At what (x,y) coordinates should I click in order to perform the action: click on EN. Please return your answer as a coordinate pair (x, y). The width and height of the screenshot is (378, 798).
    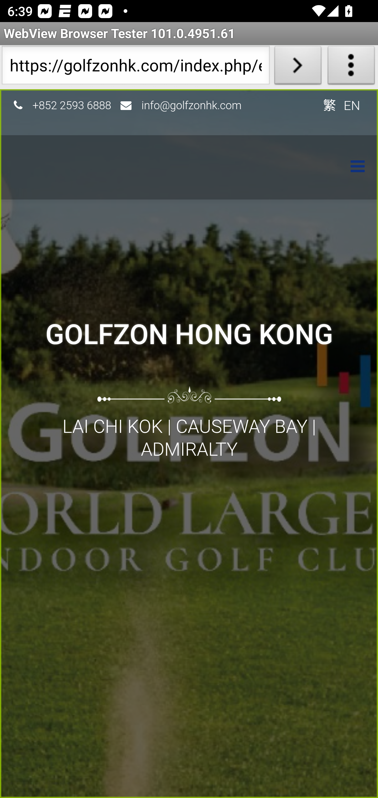
    Looking at the image, I should click on (352, 105).